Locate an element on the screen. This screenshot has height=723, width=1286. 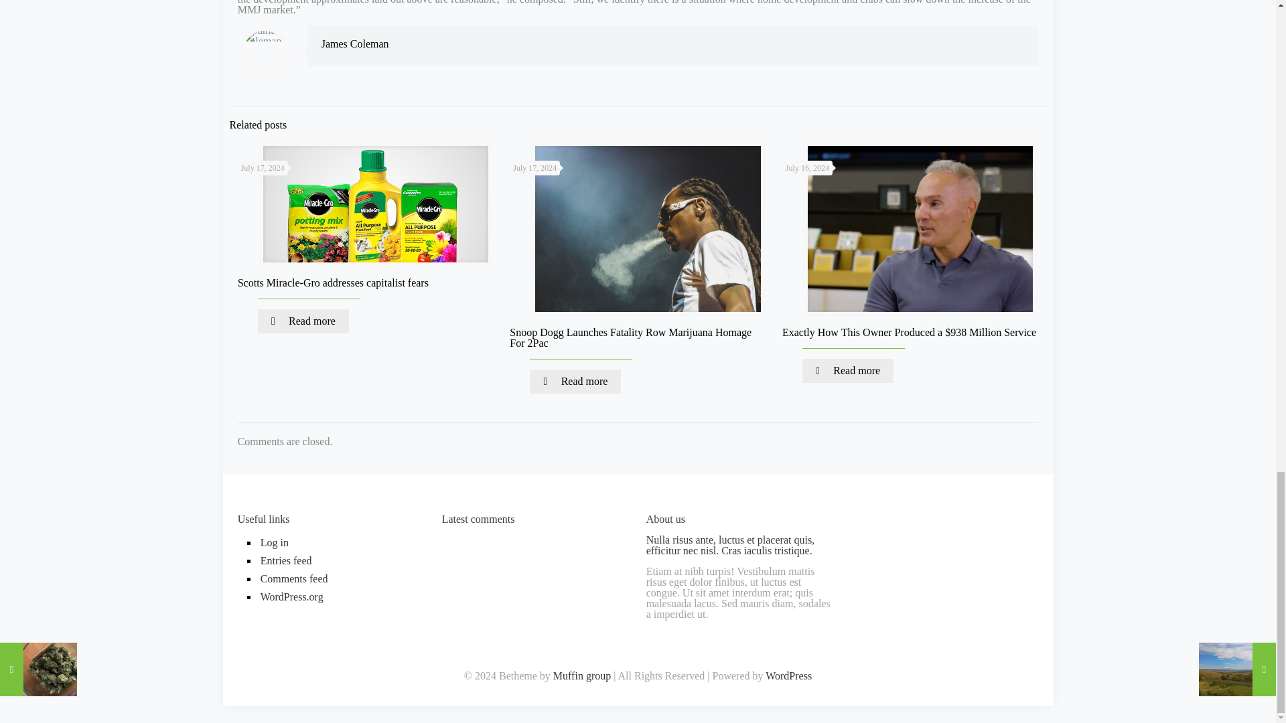
WordPress is located at coordinates (788, 676).